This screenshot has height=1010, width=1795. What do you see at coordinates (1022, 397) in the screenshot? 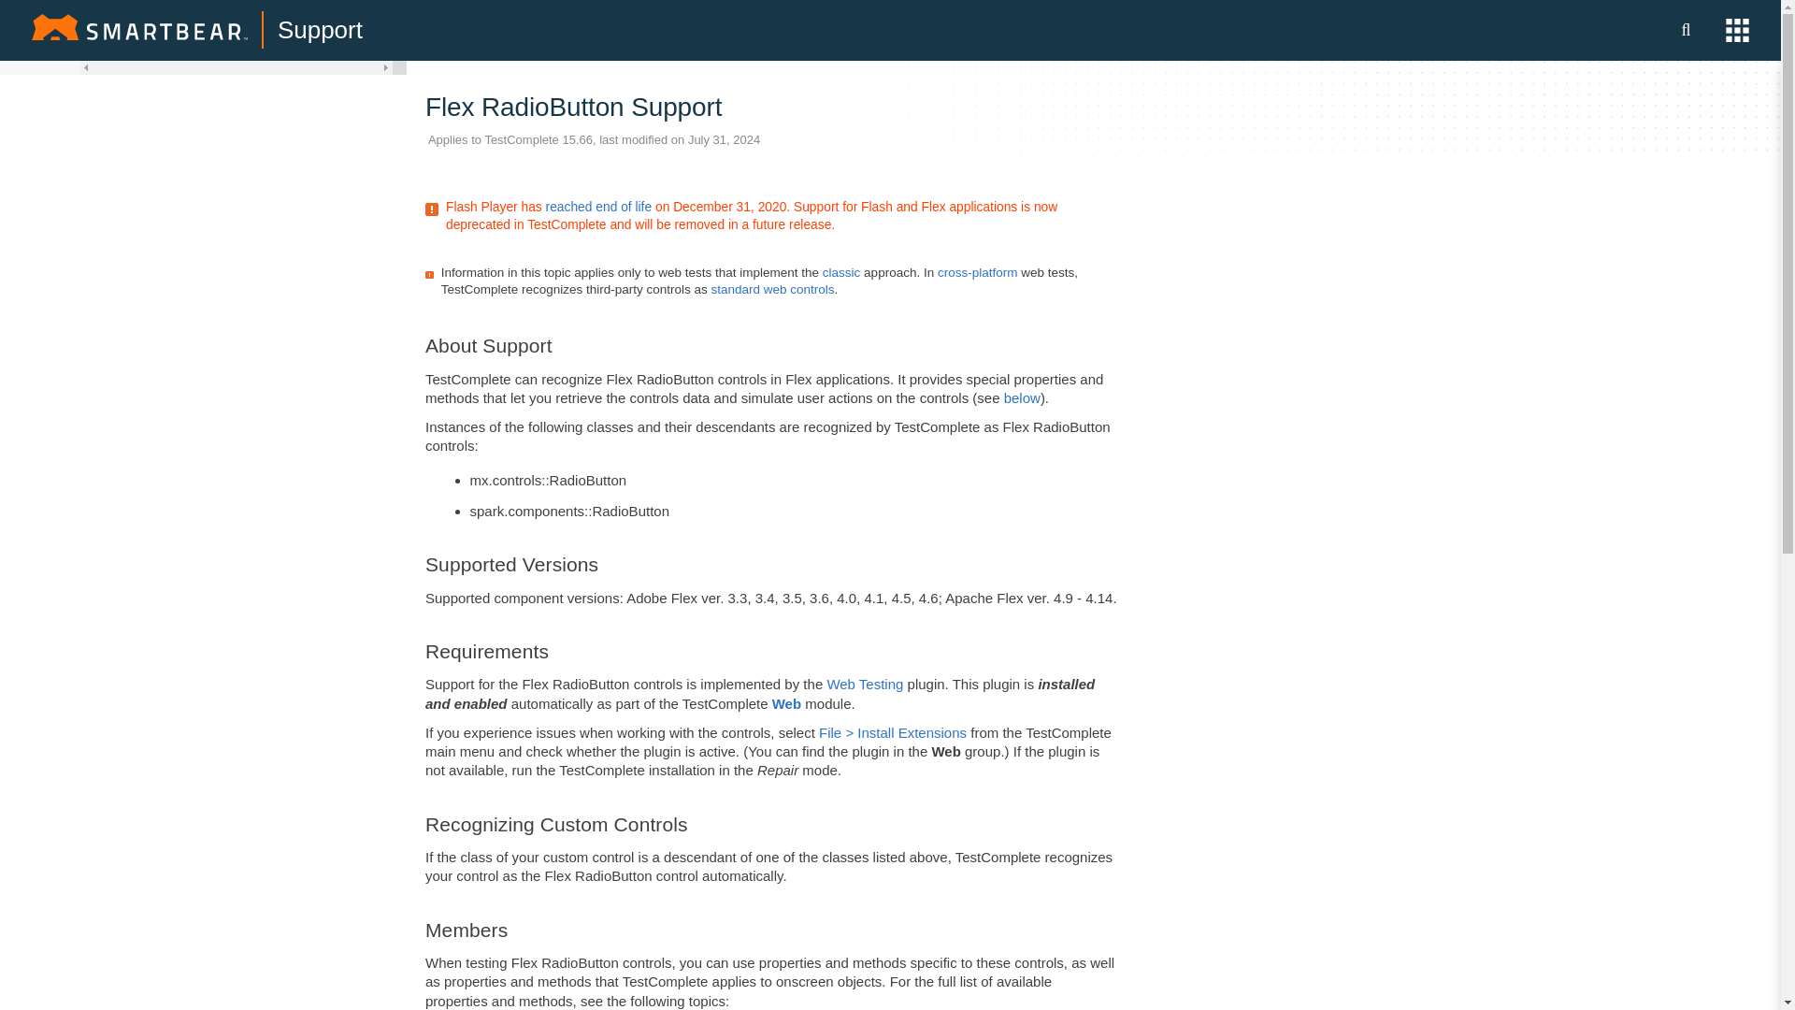
I see `below` at bounding box center [1022, 397].